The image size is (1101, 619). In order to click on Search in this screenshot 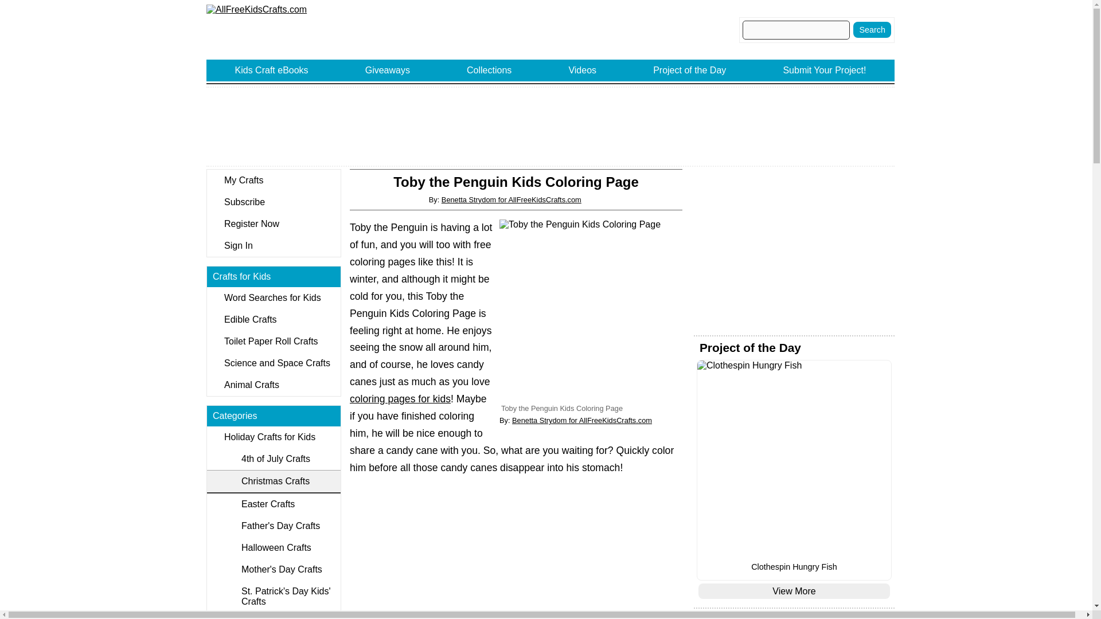, I will do `click(872, 29)`.